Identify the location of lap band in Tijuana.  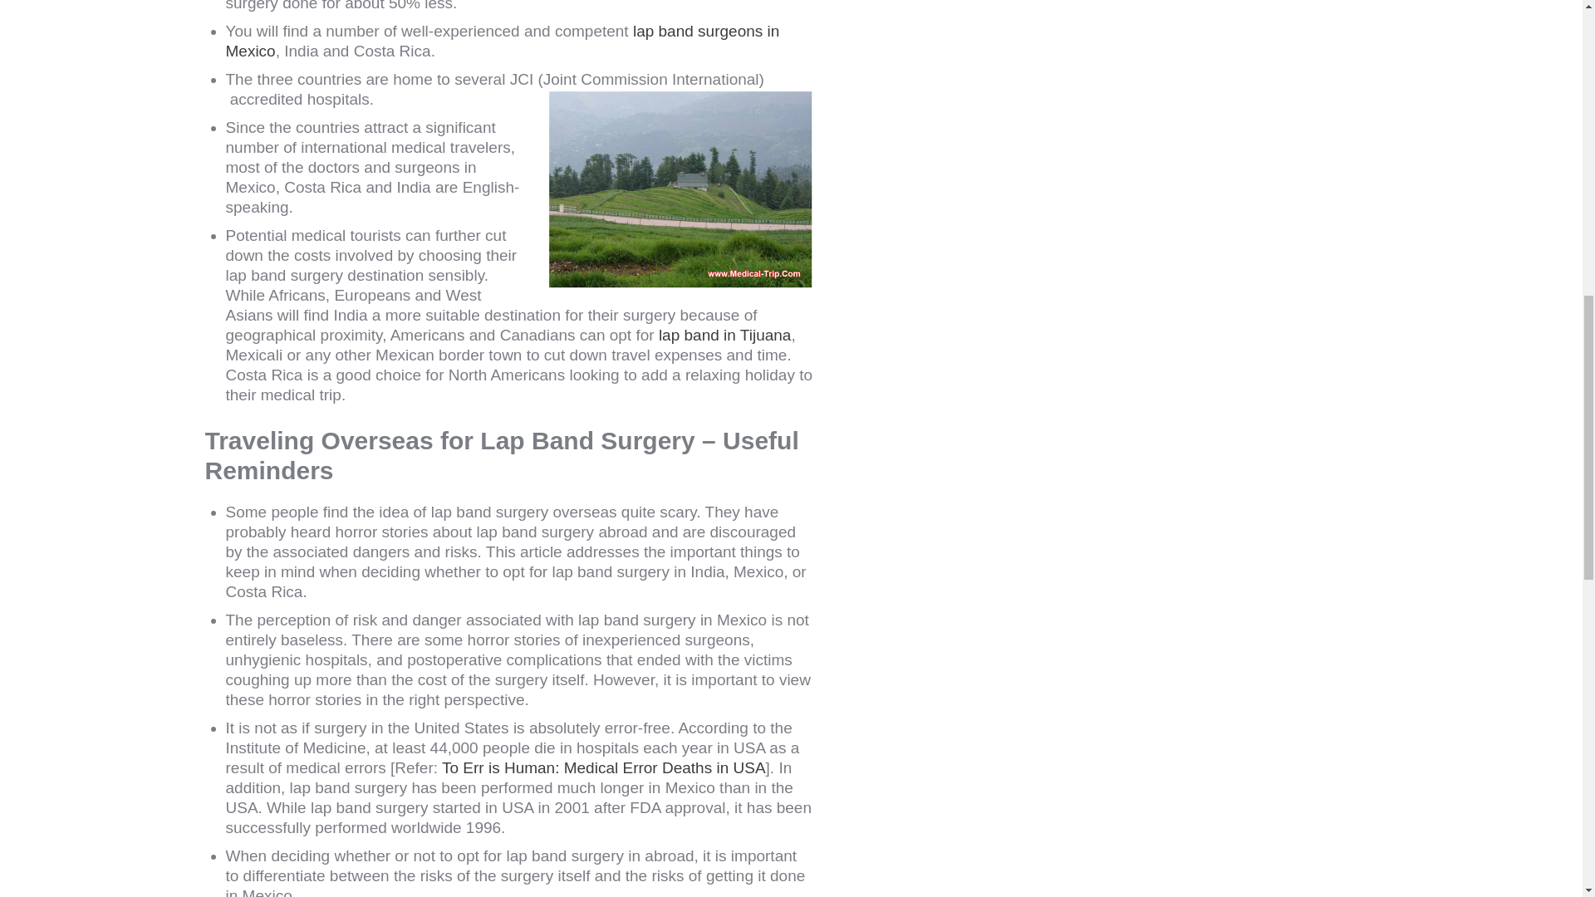
(724, 335).